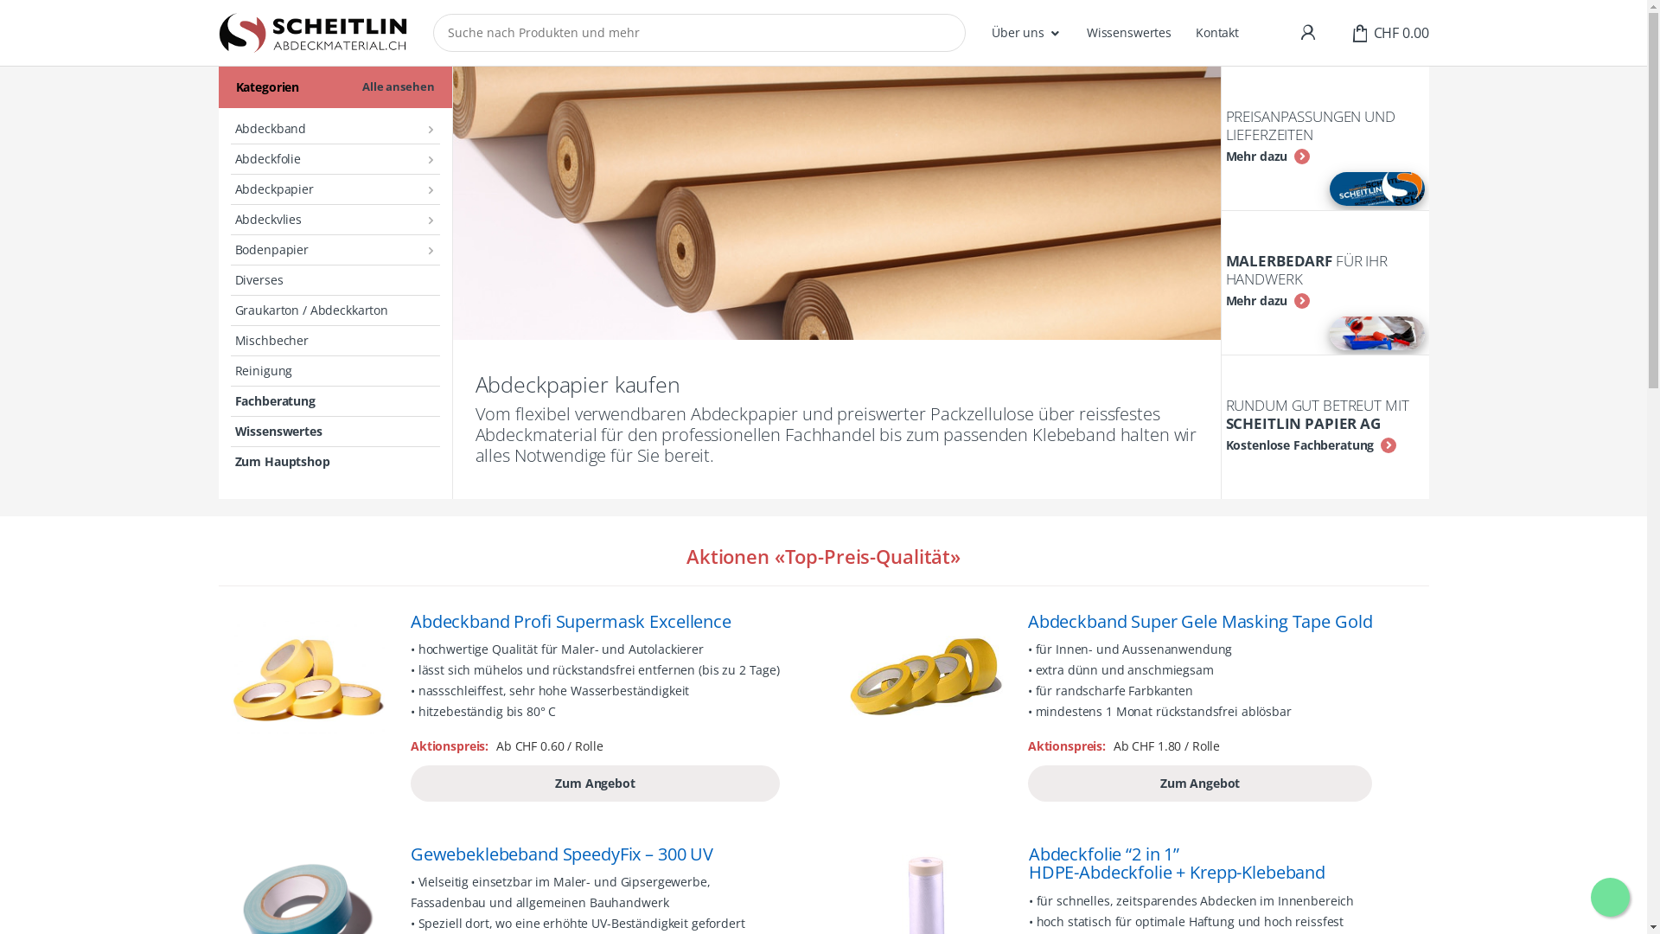 This screenshot has height=934, width=1660. What do you see at coordinates (335, 280) in the screenshot?
I see `Diverses` at bounding box center [335, 280].